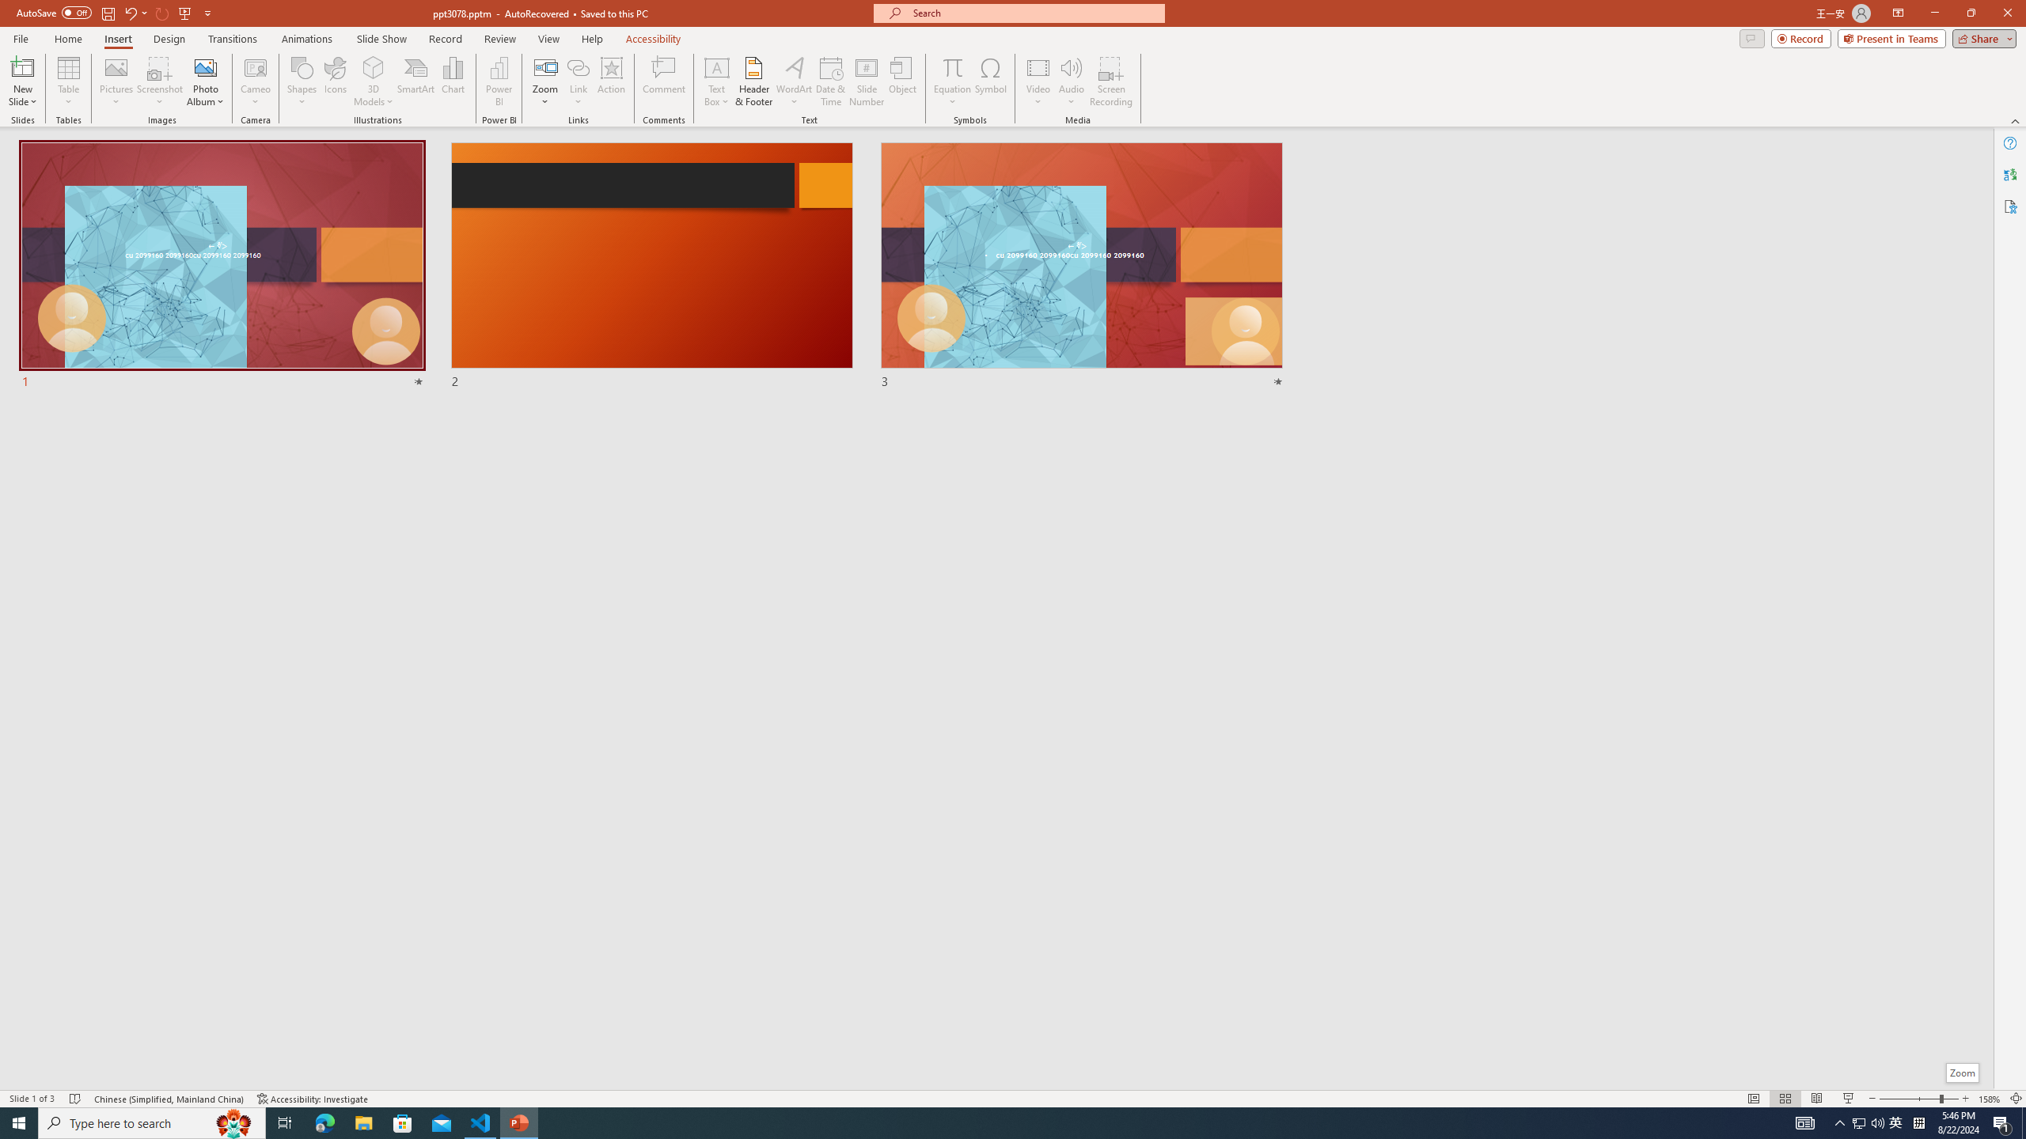  What do you see at coordinates (831, 81) in the screenshot?
I see `Date & Time...` at bounding box center [831, 81].